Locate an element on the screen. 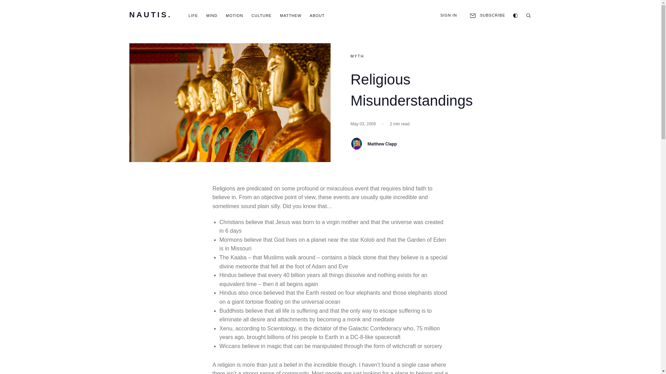 This screenshot has width=666, height=374. MYTH is located at coordinates (357, 56).